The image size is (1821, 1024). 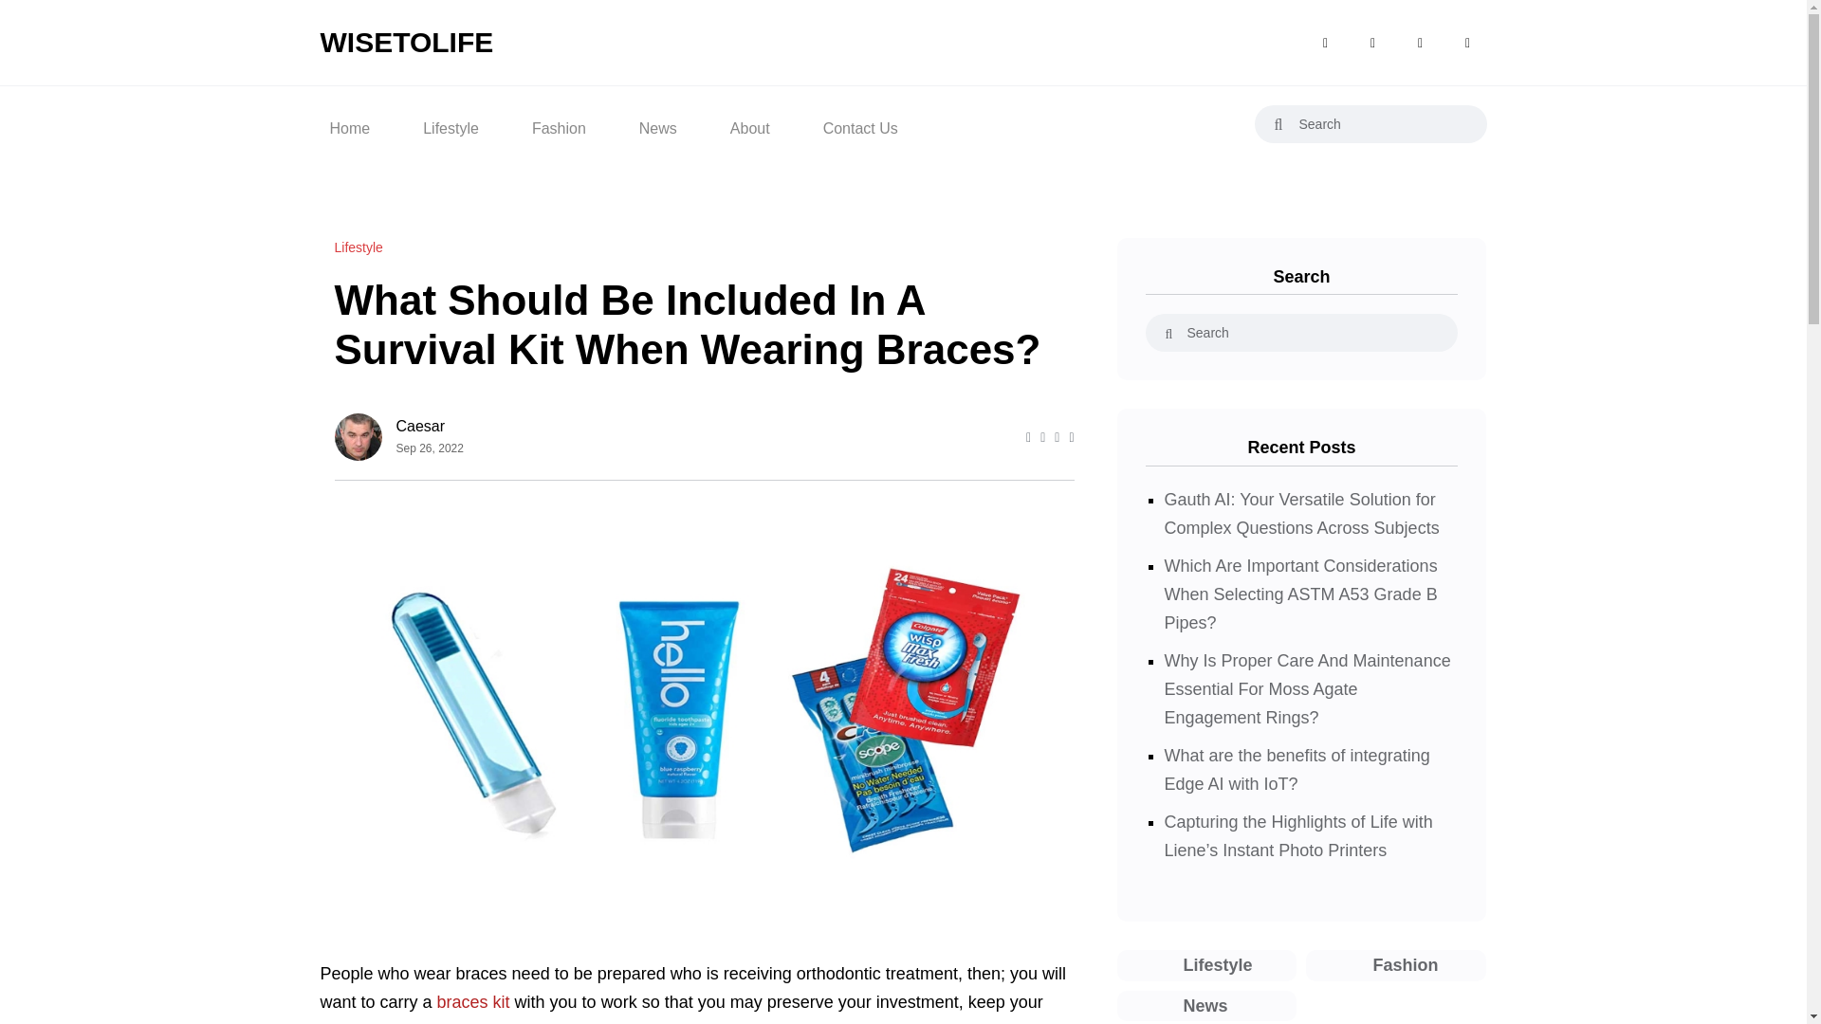 What do you see at coordinates (1297, 770) in the screenshot?
I see `What are the benefits of integrating Edge AI with IoT?` at bounding box center [1297, 770].